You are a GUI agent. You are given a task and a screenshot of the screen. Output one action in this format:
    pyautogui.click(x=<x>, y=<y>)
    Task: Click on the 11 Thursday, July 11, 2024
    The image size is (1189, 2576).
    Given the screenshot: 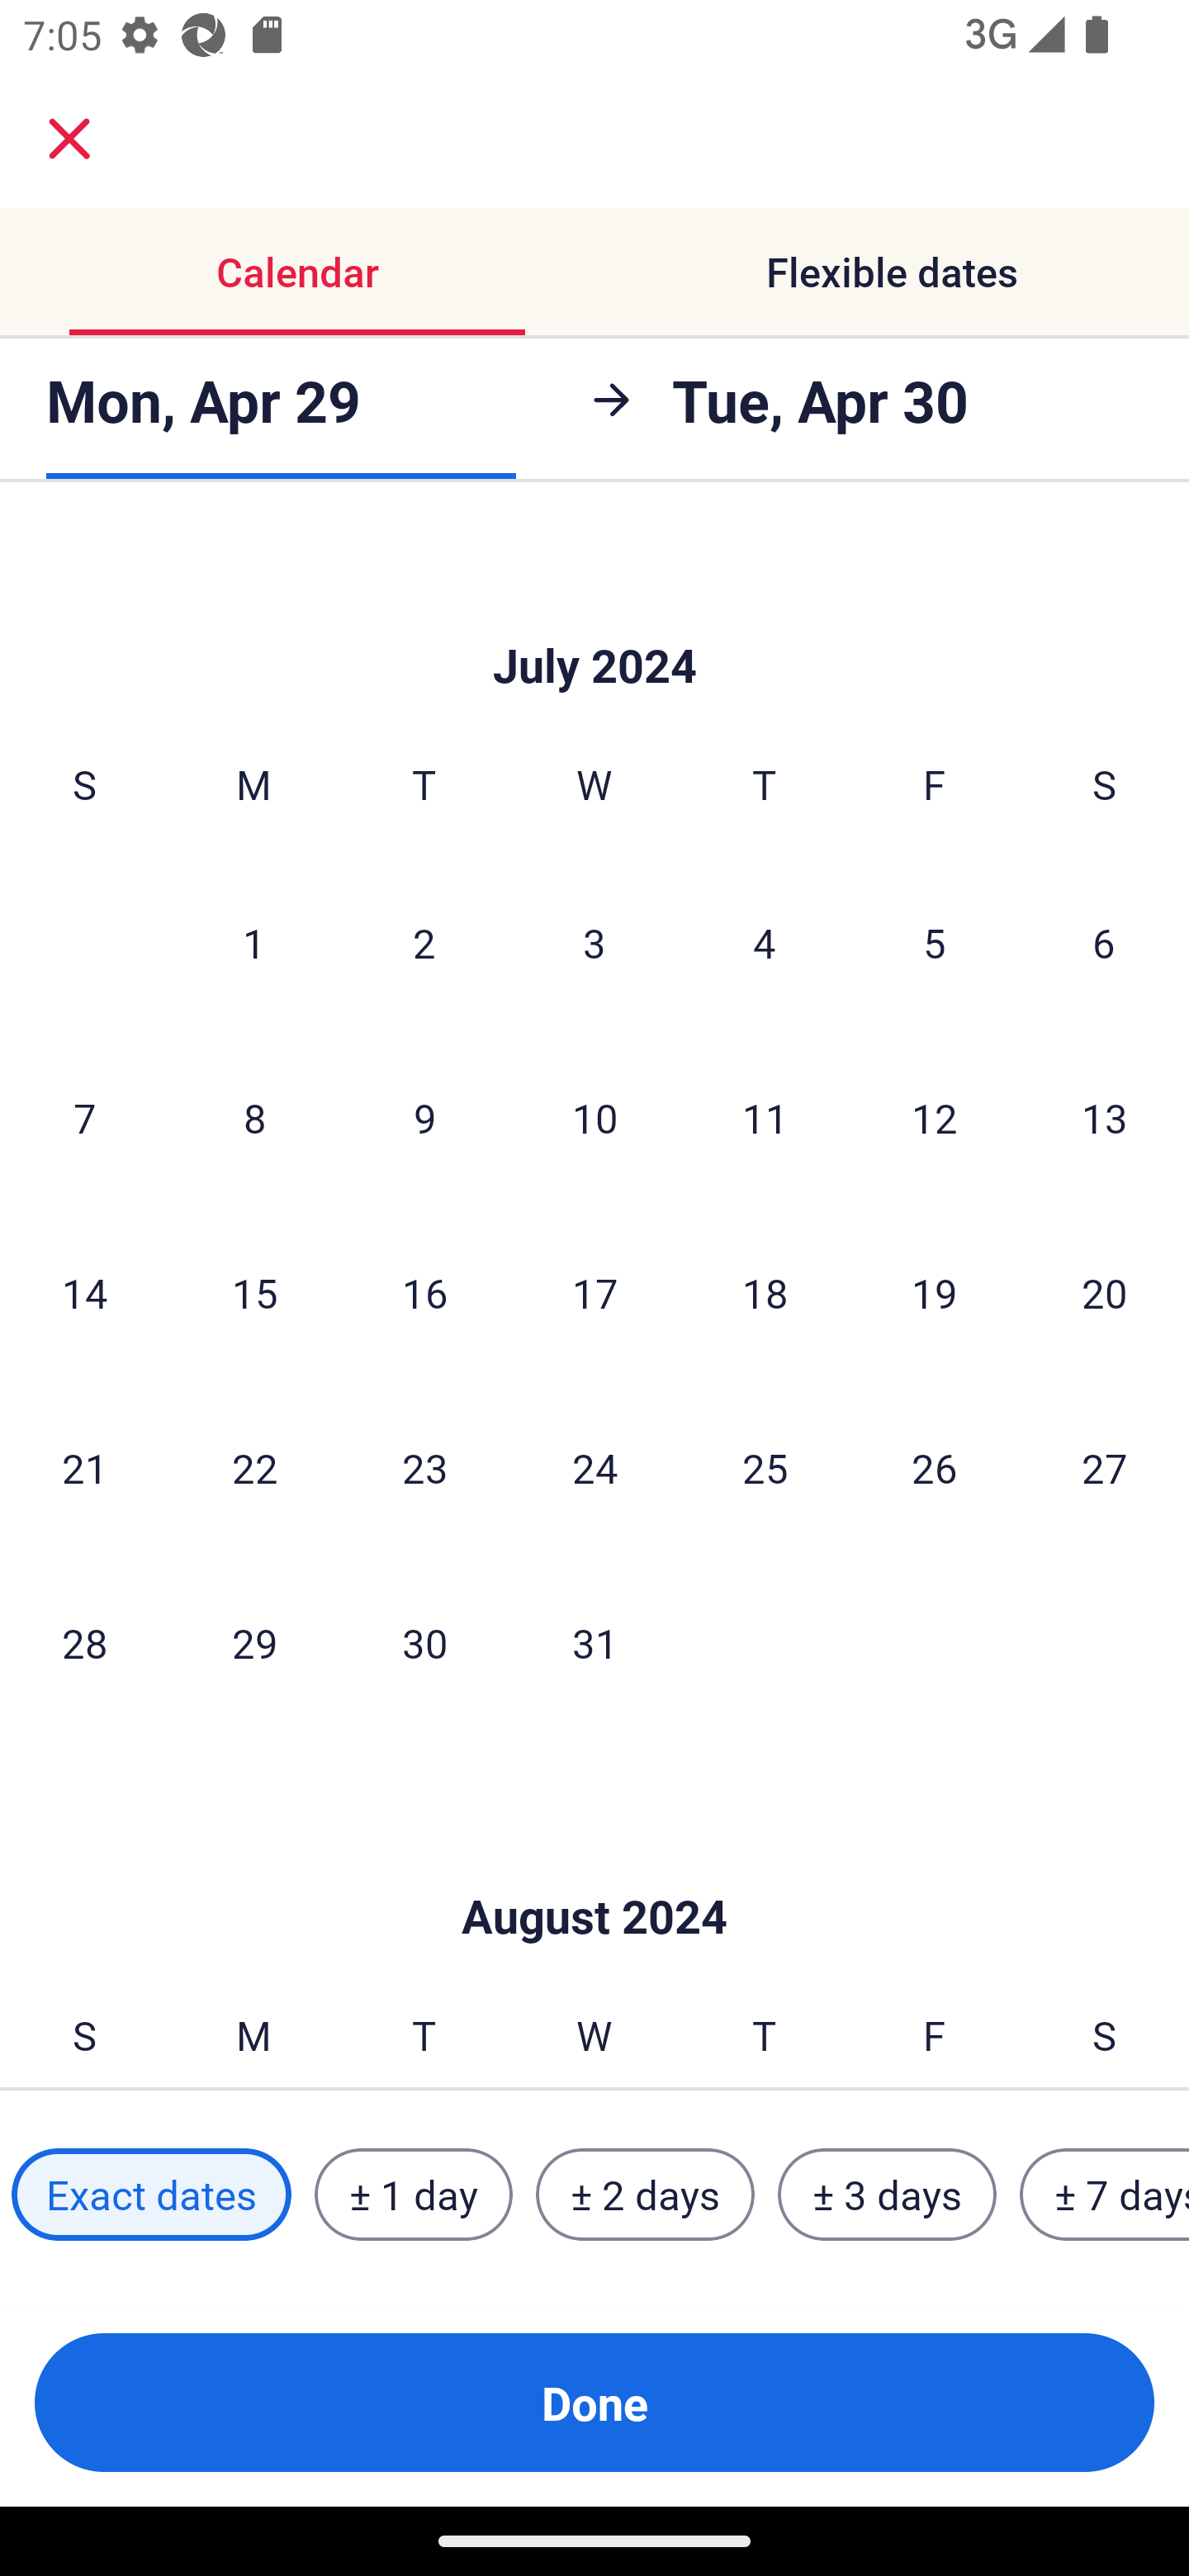 What is the action you would take?
    pyautogui.click(x=765, y=1118)
    